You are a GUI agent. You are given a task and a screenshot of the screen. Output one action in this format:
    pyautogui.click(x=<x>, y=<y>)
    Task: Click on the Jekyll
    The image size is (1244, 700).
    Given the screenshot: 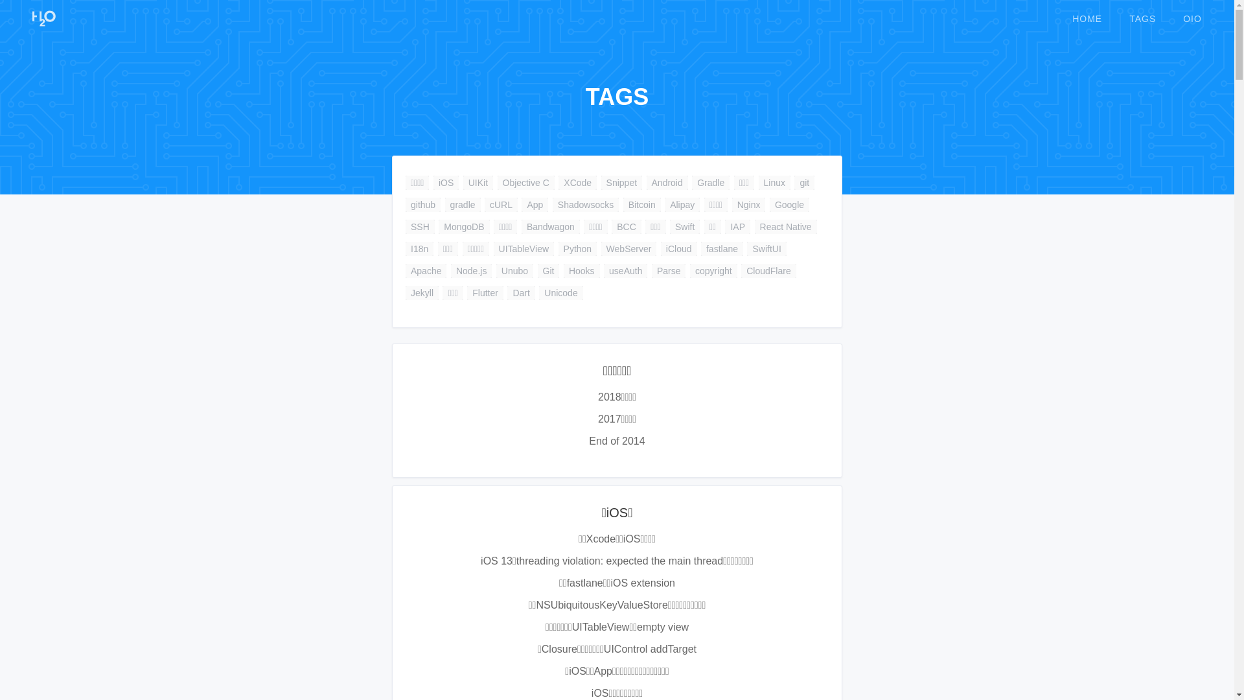 What is the action you would take?
    pyautogui.click(x=422, y=293)
    